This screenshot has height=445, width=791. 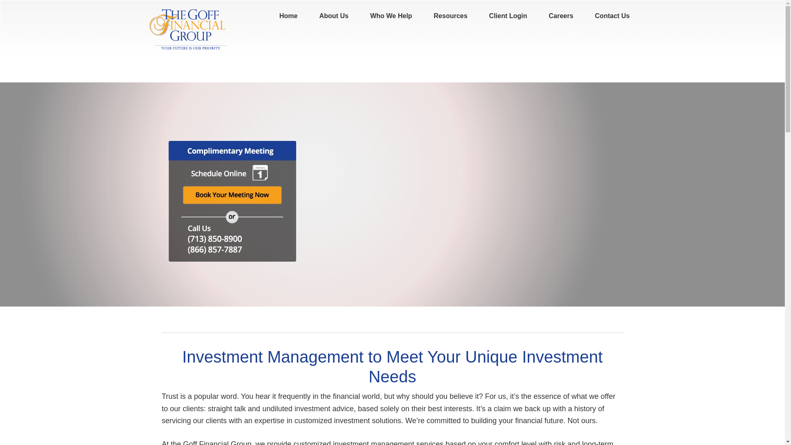 What do you see at coordinates (451, 16) in the screenshot?
I see `Resources` at bounding box center [451, 16].